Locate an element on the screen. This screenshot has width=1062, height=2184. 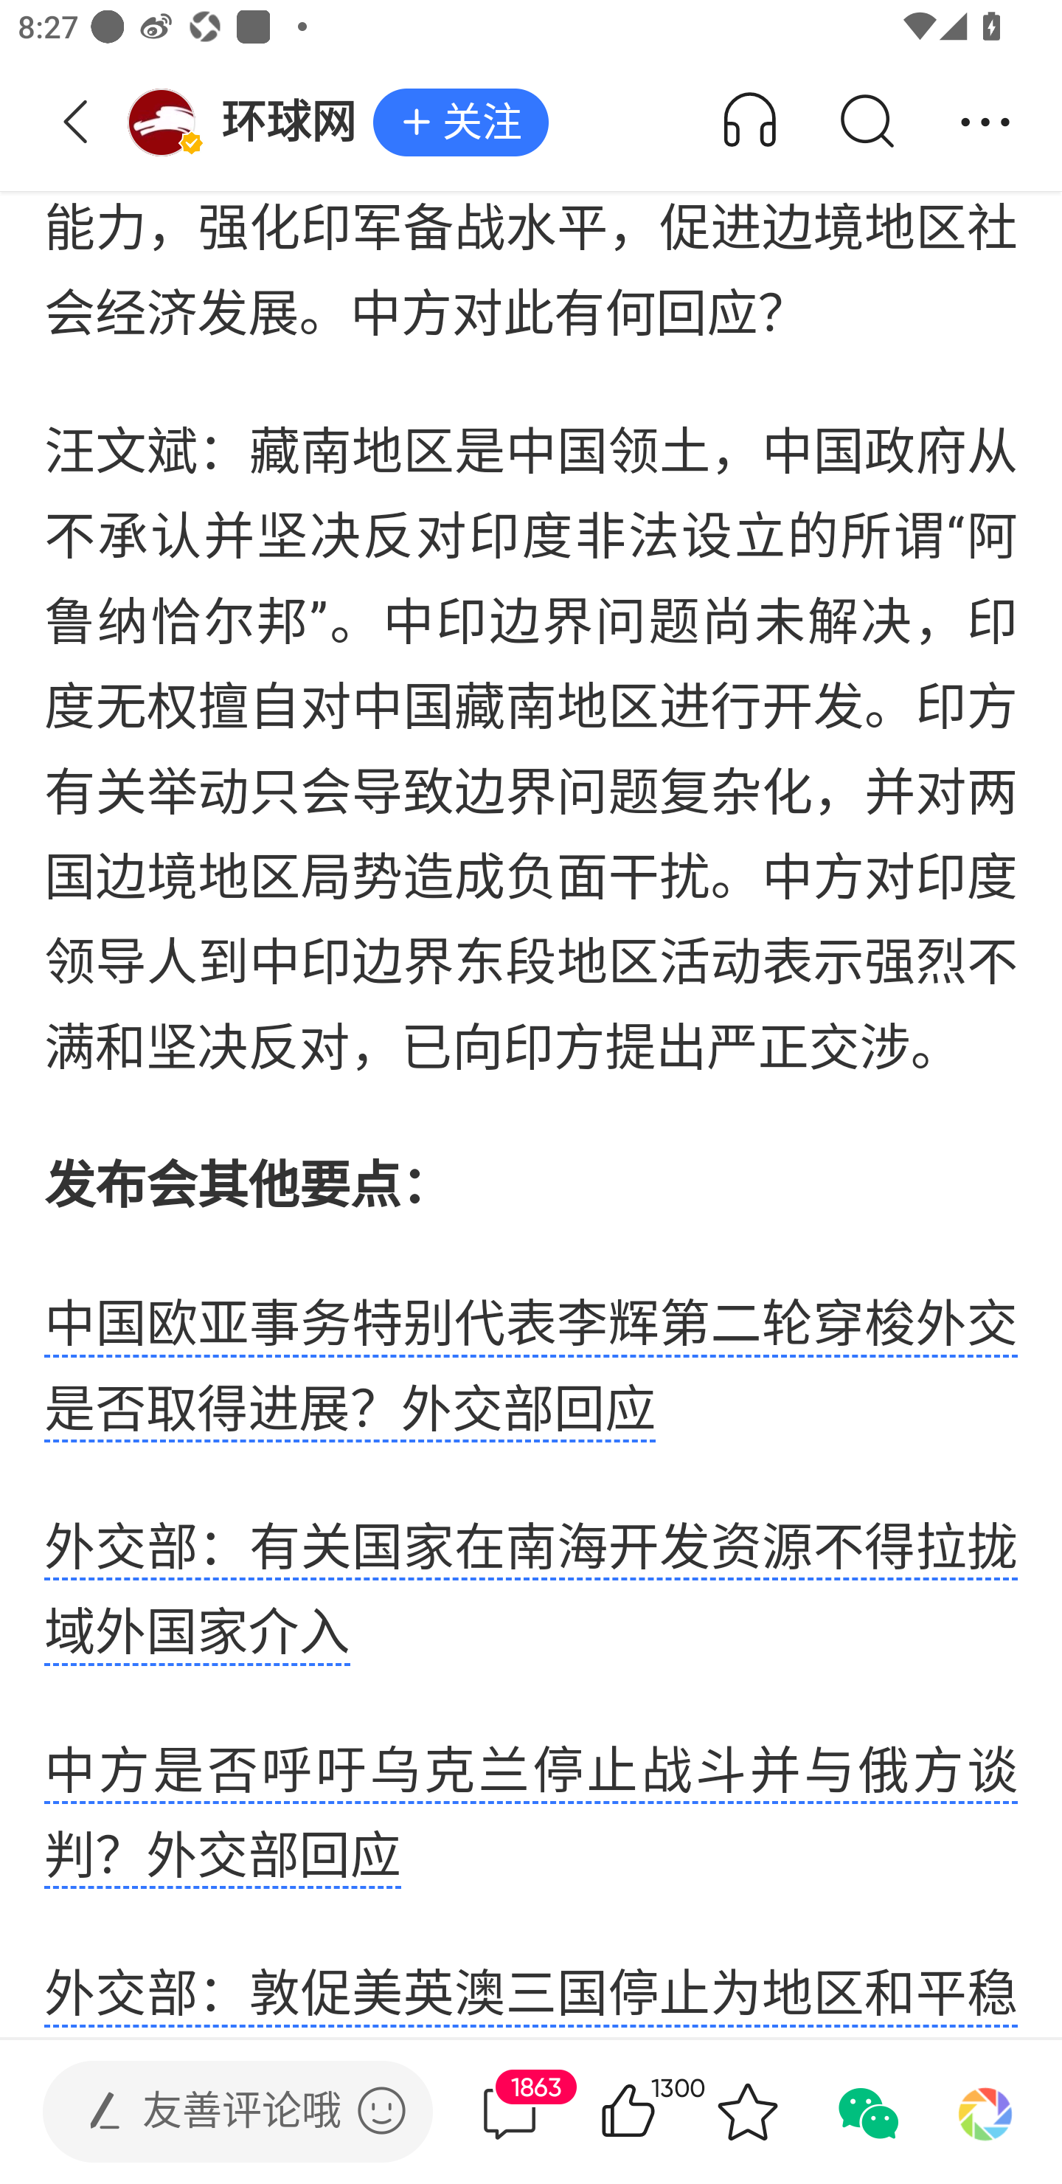
 is located at coordinates (381, 2110).